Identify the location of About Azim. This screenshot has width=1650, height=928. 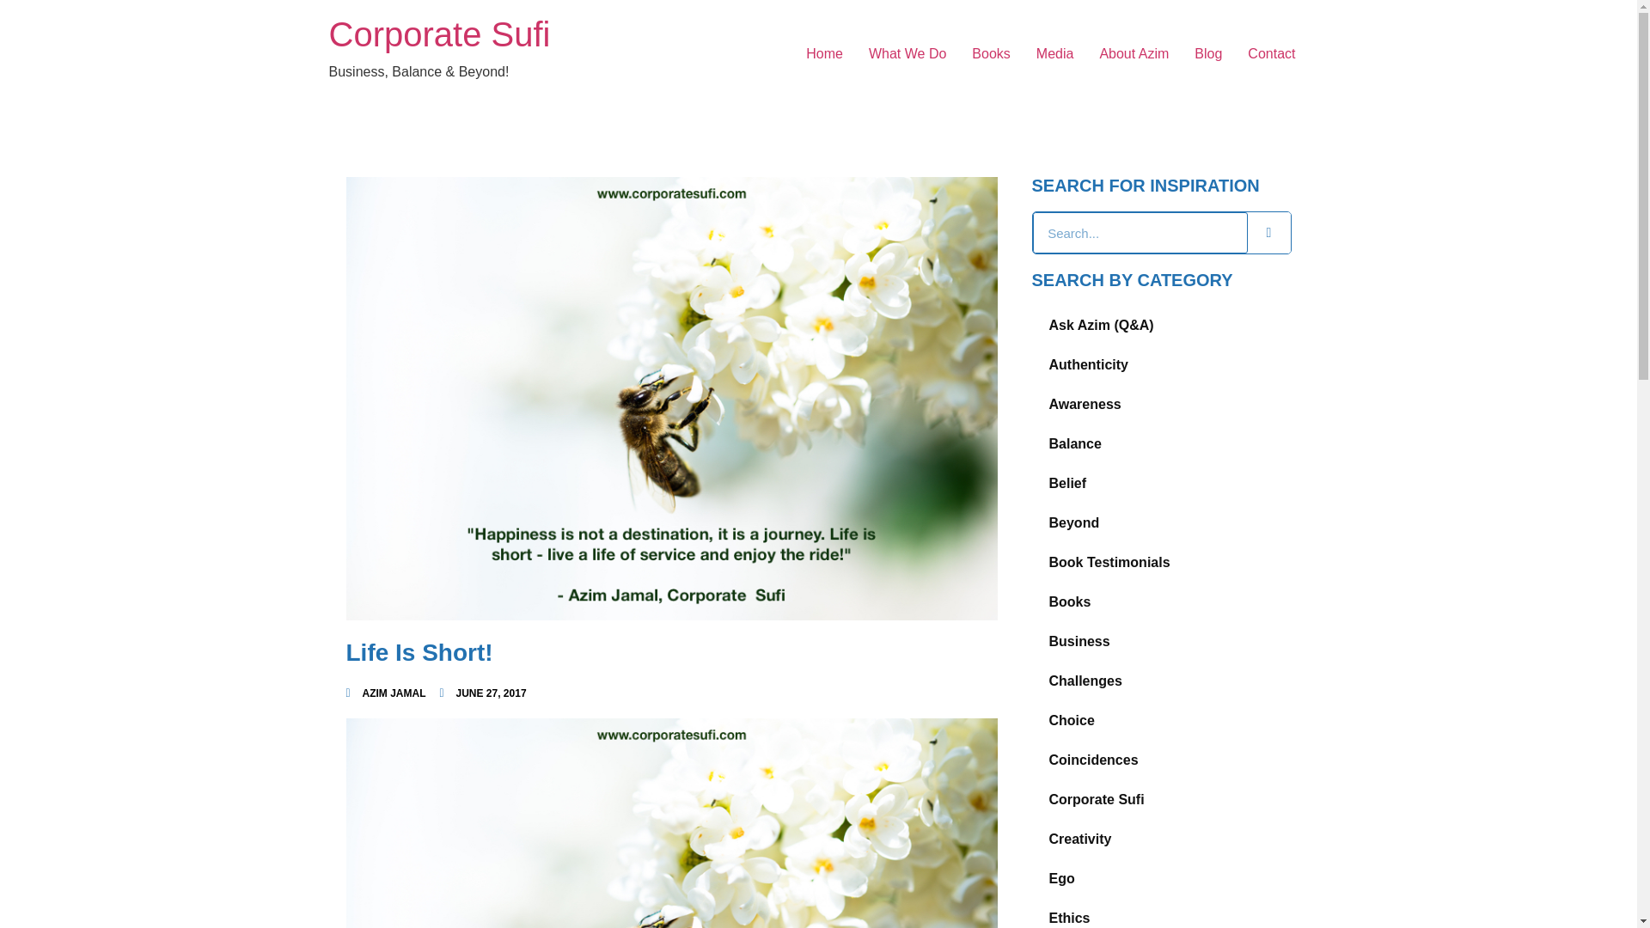
(1133, 54).